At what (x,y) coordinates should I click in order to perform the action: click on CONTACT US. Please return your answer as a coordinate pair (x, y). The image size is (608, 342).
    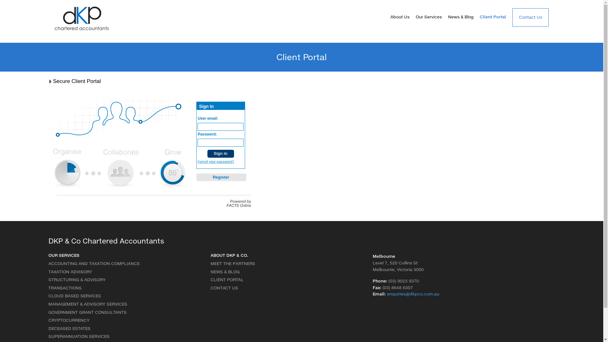
    Looking at the image, I should click on (224, 290).